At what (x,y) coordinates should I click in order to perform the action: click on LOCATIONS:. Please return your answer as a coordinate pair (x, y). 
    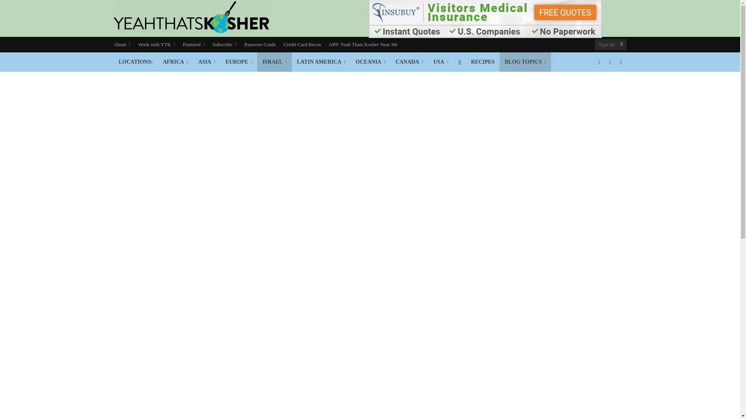
    Looking at the image, I should click on (135, 62).